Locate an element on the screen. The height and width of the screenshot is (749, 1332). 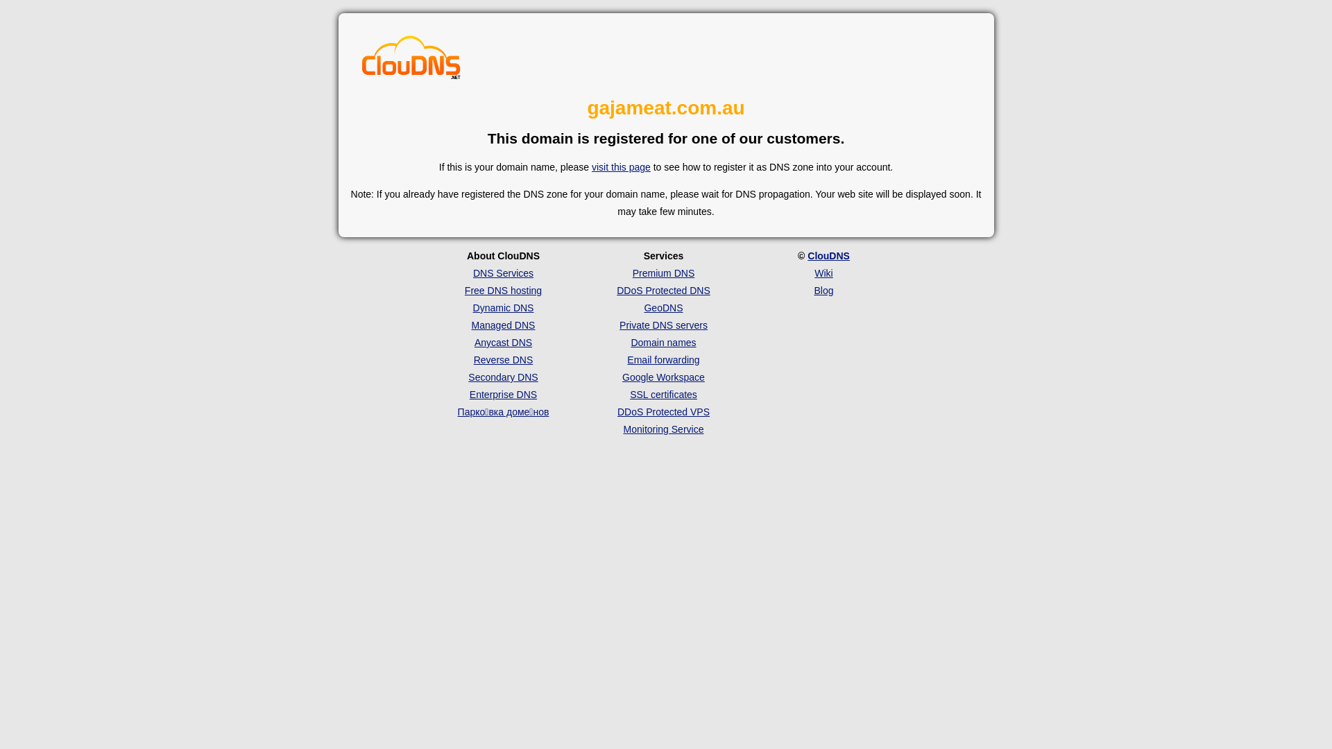
Secondary DNS is located at coordinates (503, 377).